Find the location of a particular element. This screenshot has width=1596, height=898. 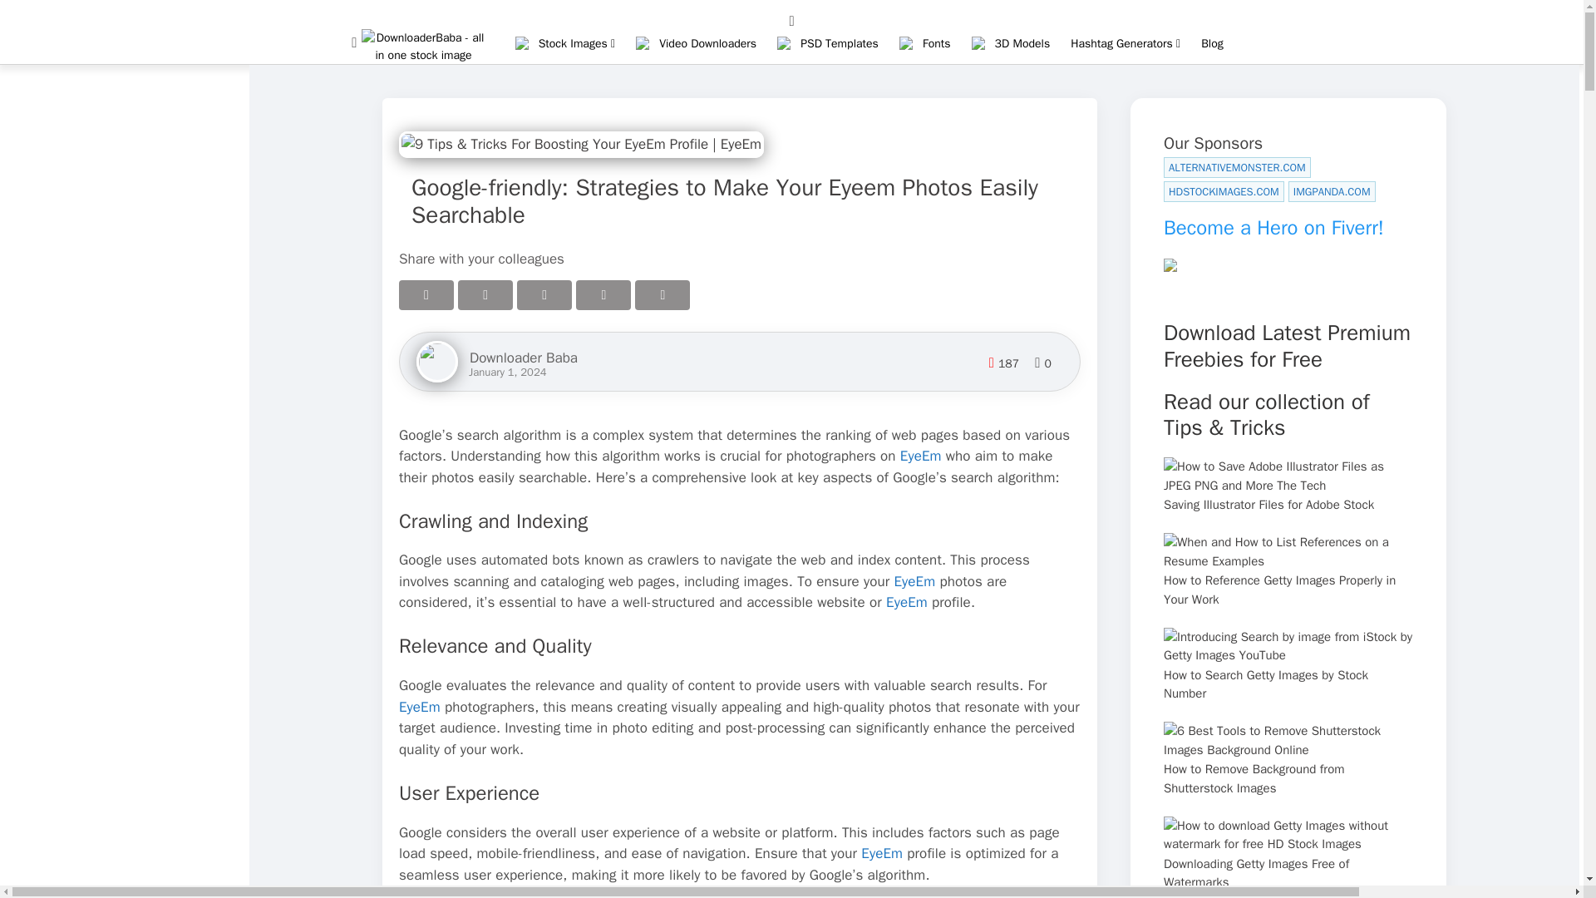

Downloader Baba Official Logo is located at coordinates (424, 54).